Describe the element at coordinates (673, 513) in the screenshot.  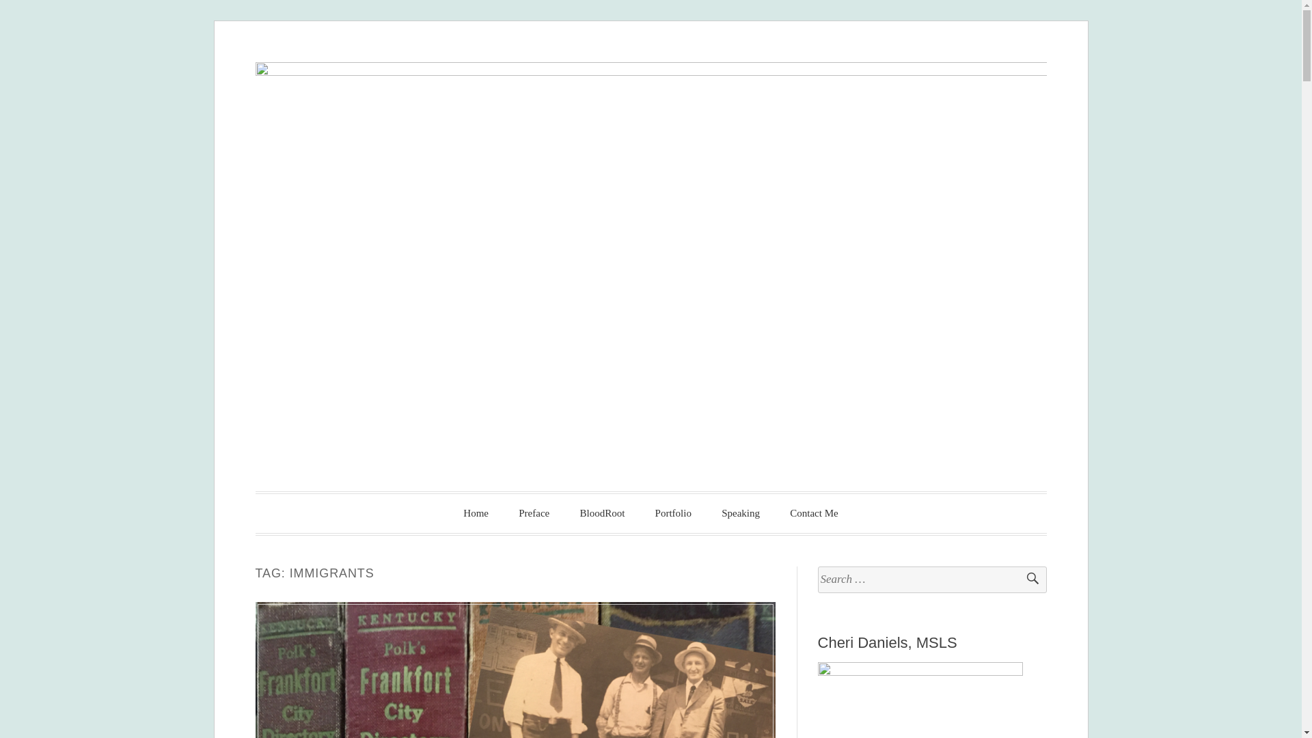
I see `Portfolio` at that location.